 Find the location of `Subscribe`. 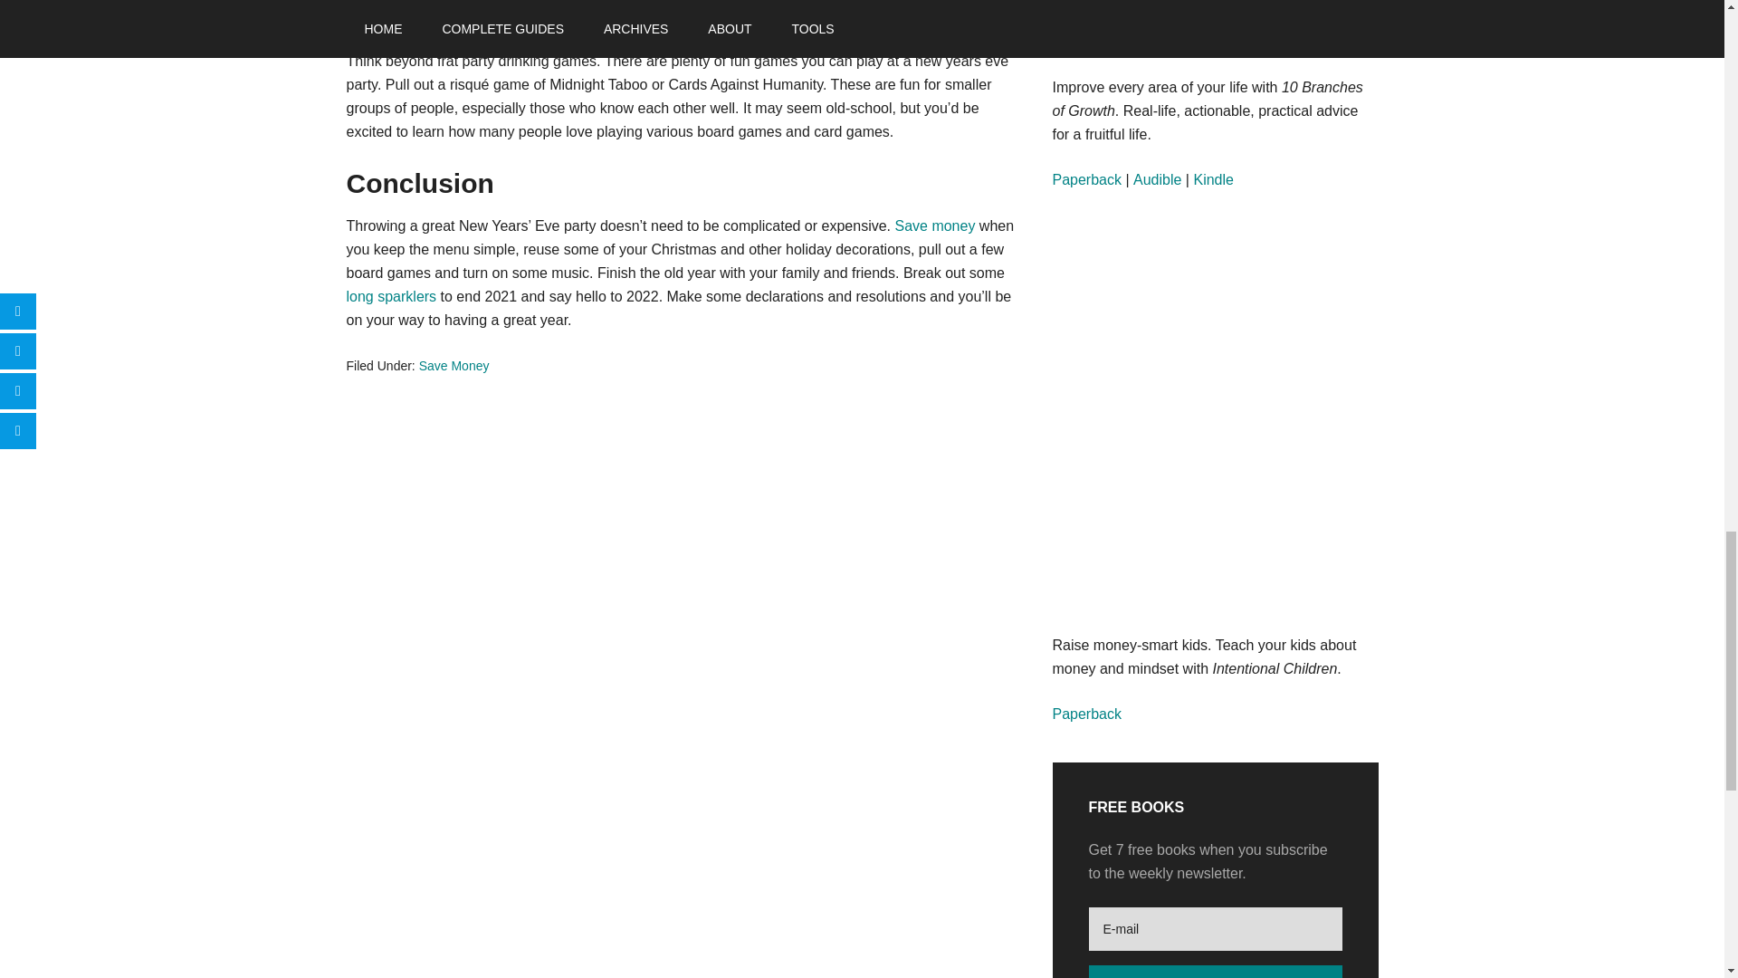

Subscribe is located at coordinates (1215, 971).